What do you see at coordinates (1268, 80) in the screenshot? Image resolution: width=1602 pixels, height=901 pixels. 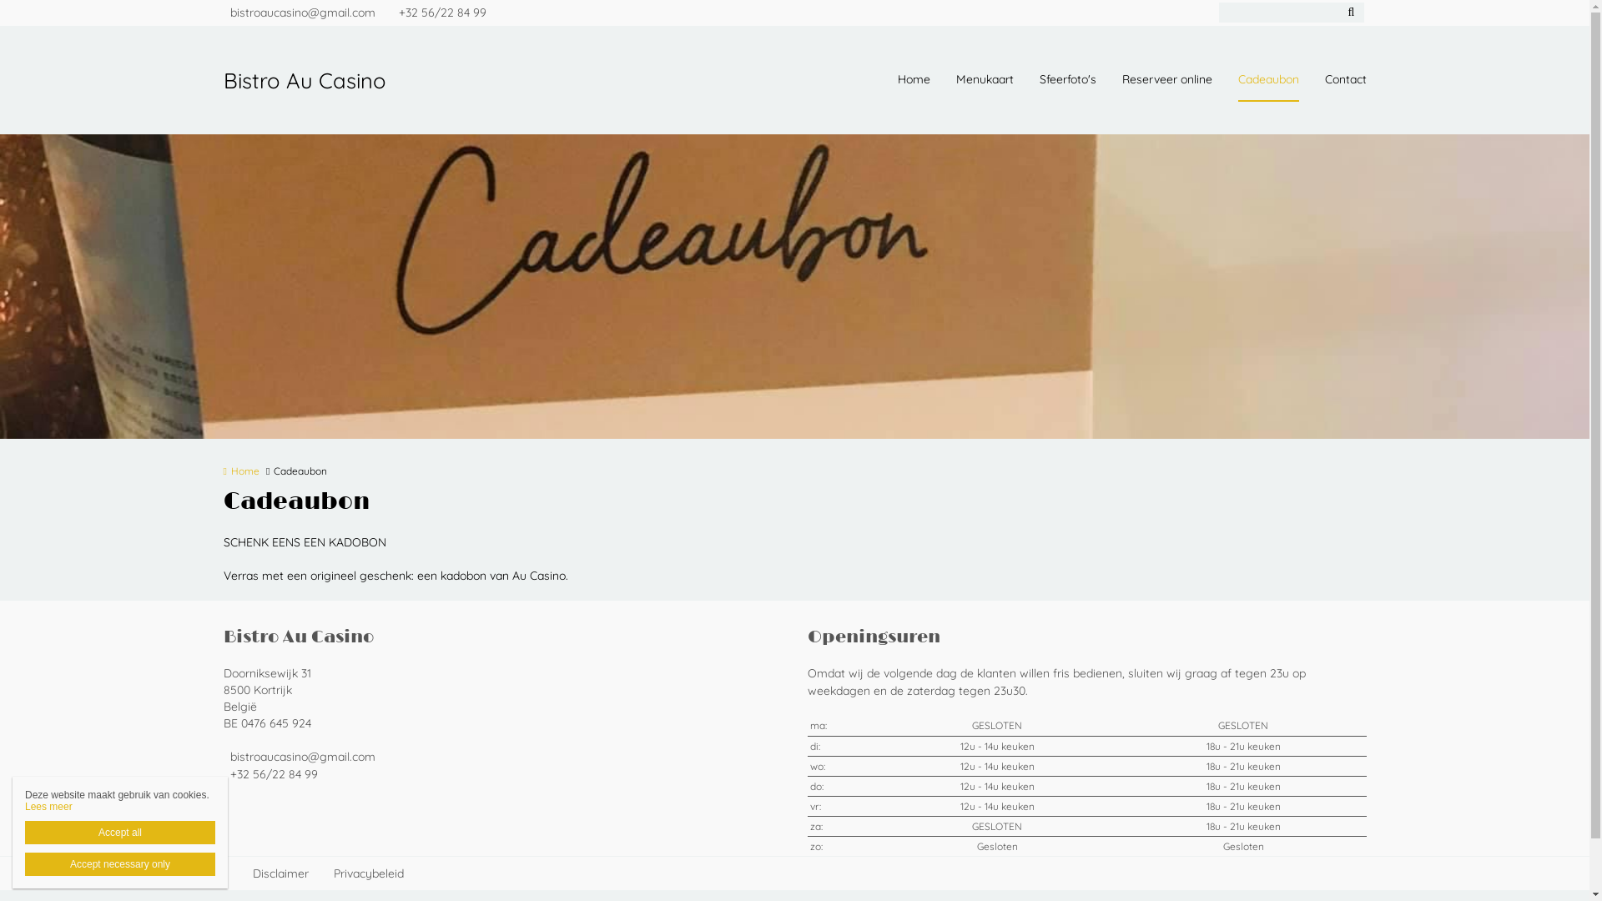 I see `Cadeaubon` at bounding box center [1268, 80].